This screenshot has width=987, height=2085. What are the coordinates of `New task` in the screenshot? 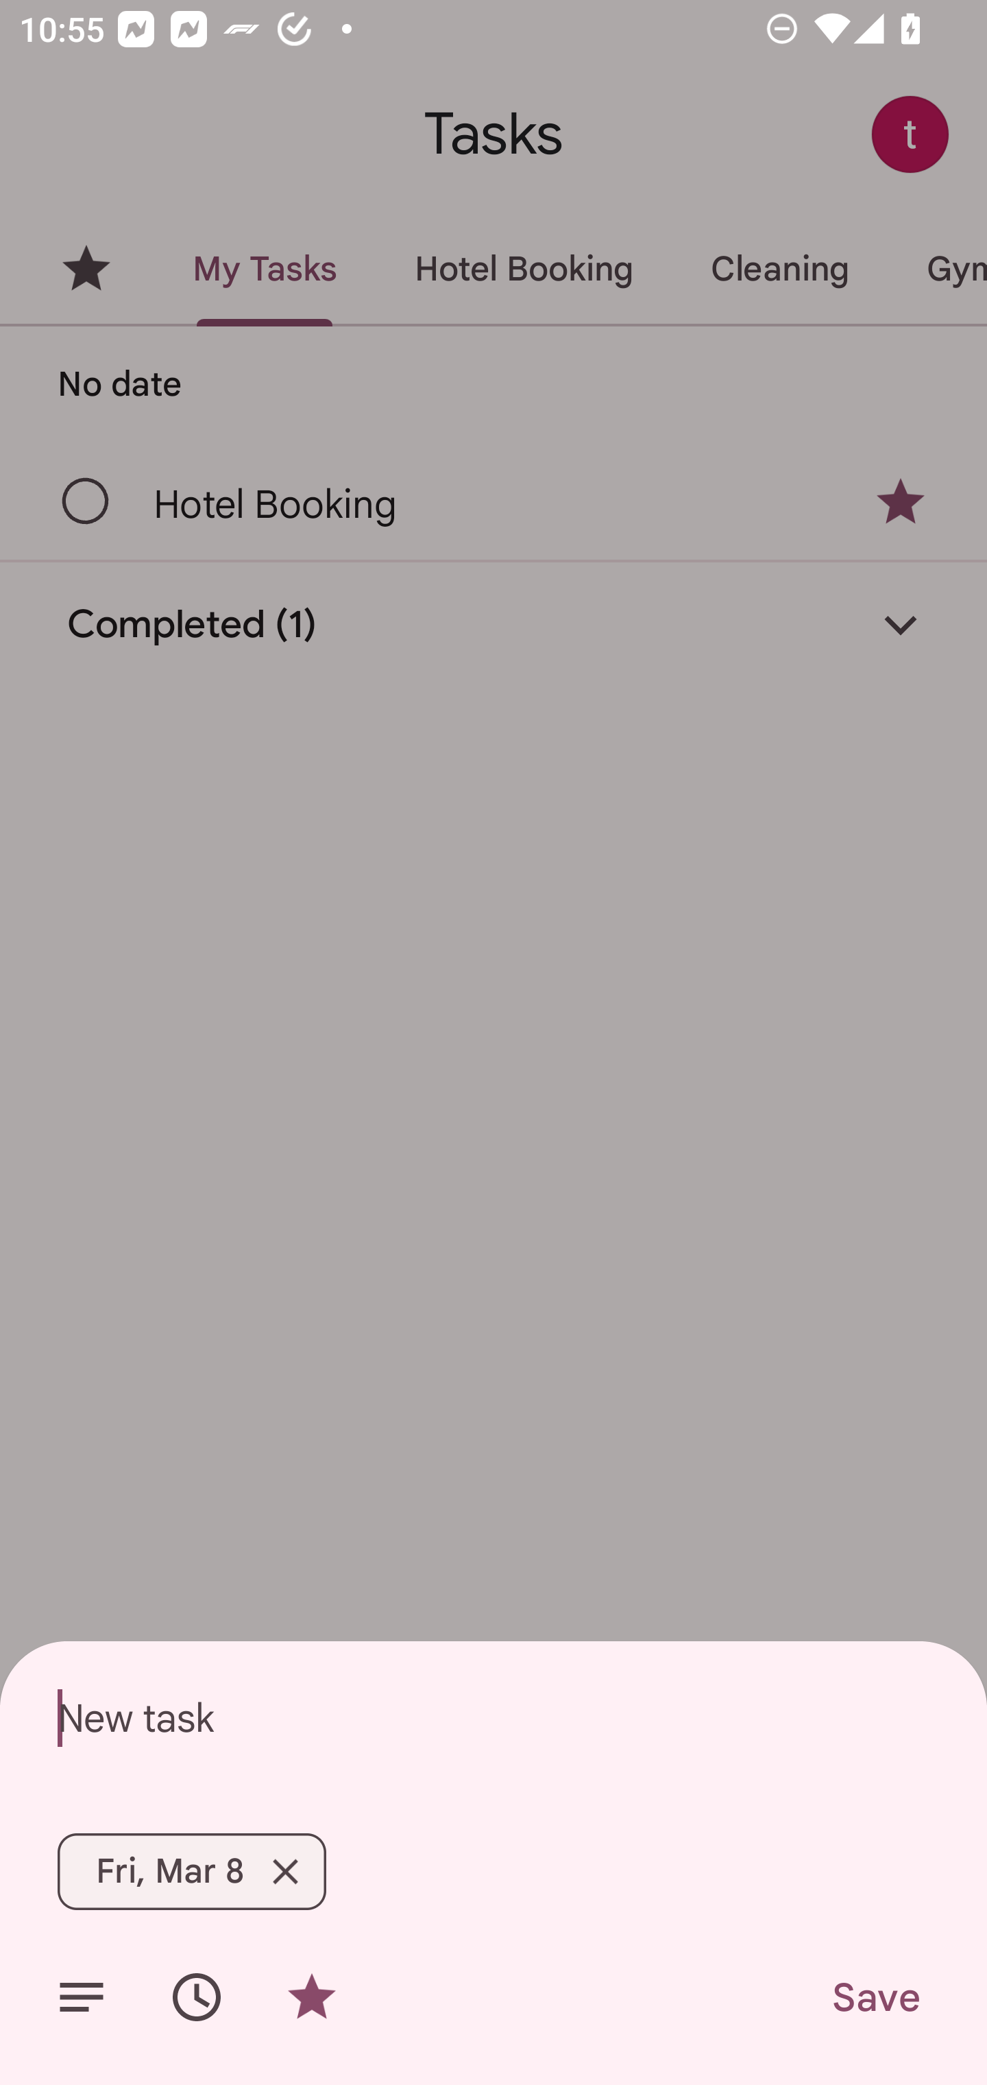 It's located at (493, 1717).